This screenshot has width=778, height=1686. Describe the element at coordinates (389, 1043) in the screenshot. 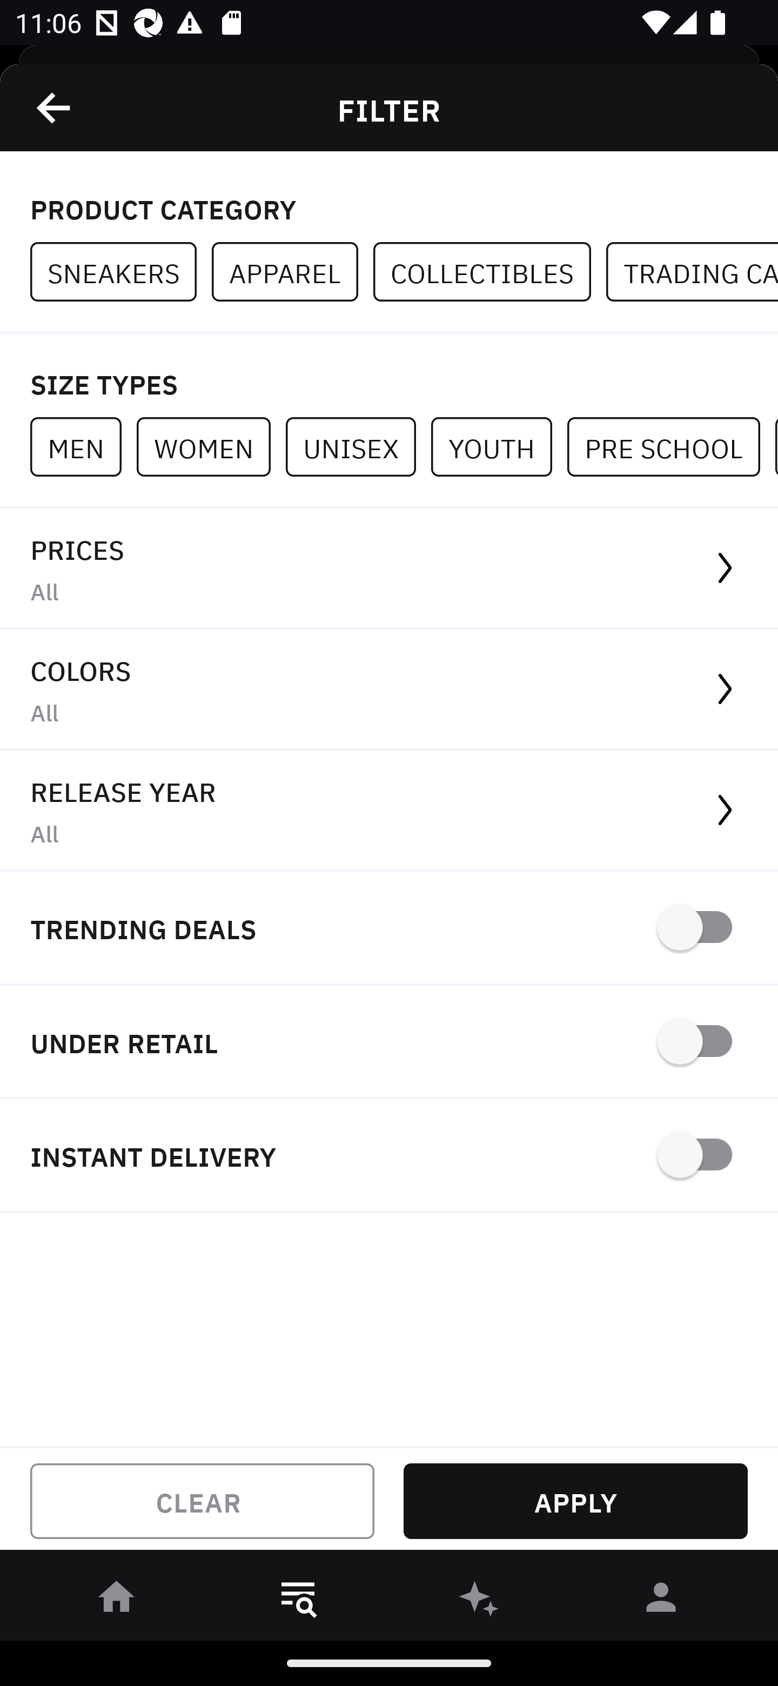

I see `UNDER RETAIL` at that location.